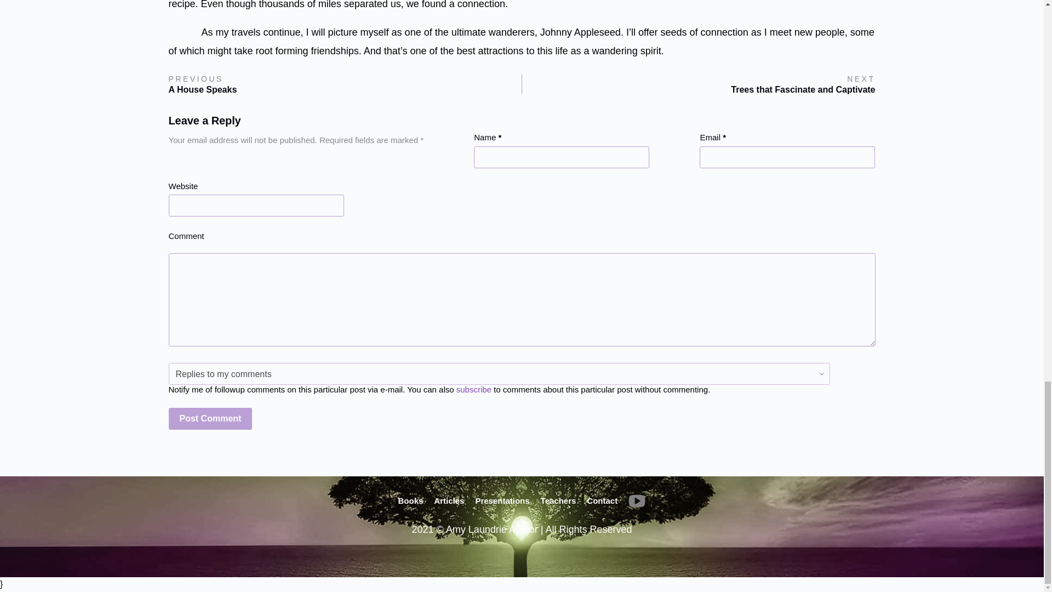  What do you see at coordinates (803, 90) in the screenshot?
I see `Trees that Fascinate and Captivate` at bounding box center [803, 90].